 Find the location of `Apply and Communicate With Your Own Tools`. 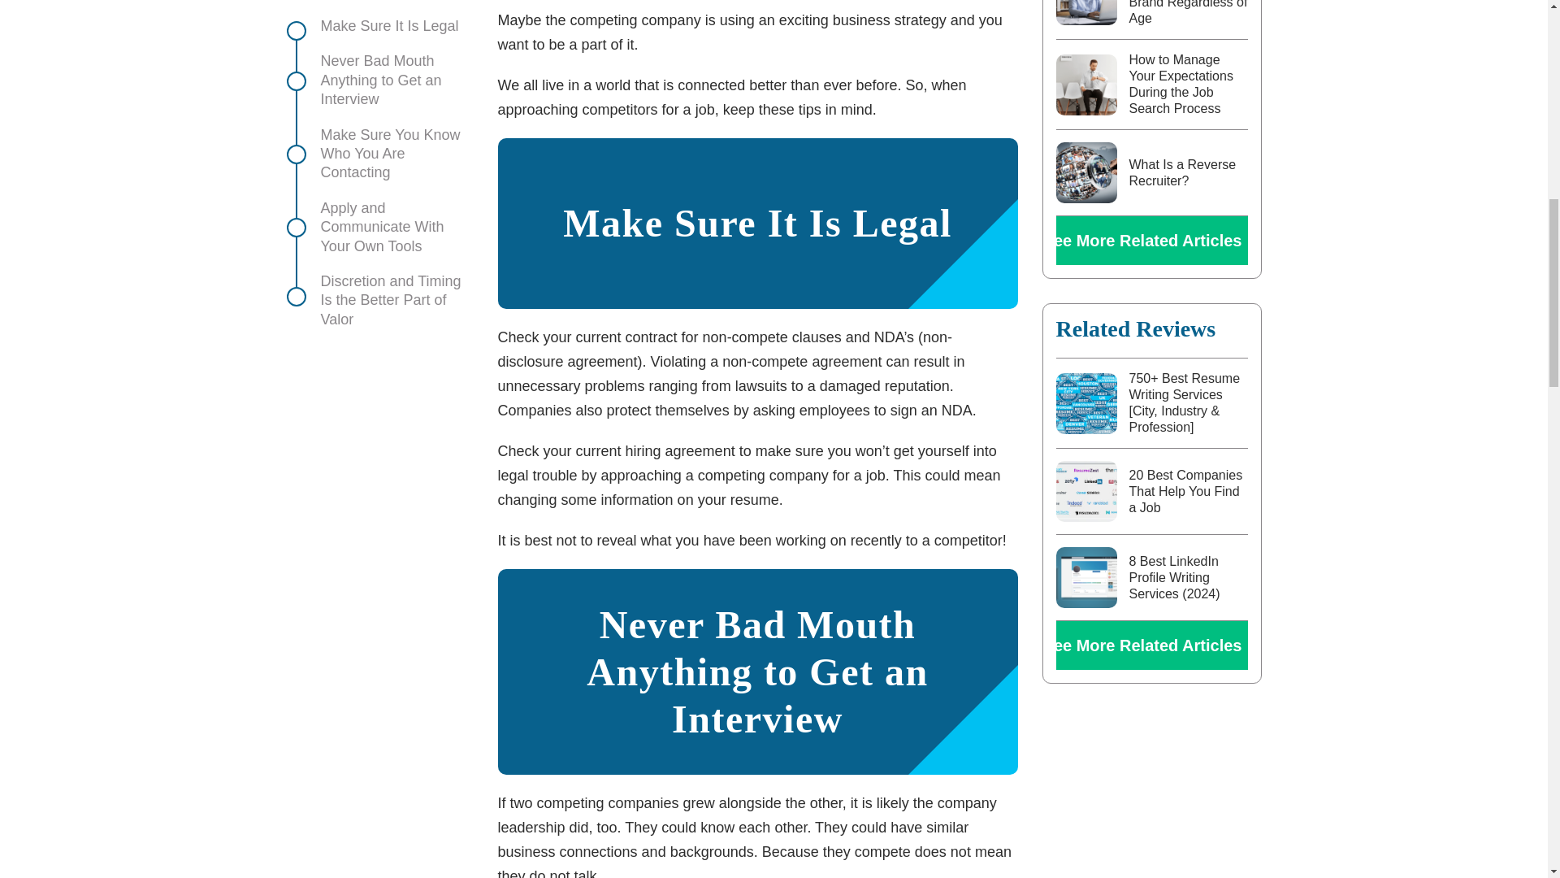

Apply and Communicate With Your Own Tools is located at coordinates (379, 111).